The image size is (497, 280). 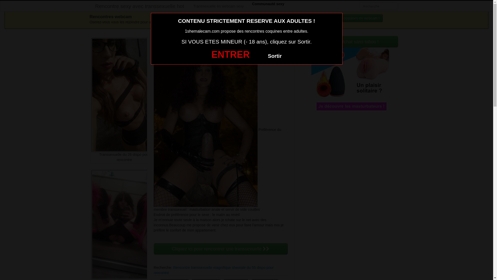 I want to click on Rejoins les coquines en webcam !, so click(x=350, y=18).